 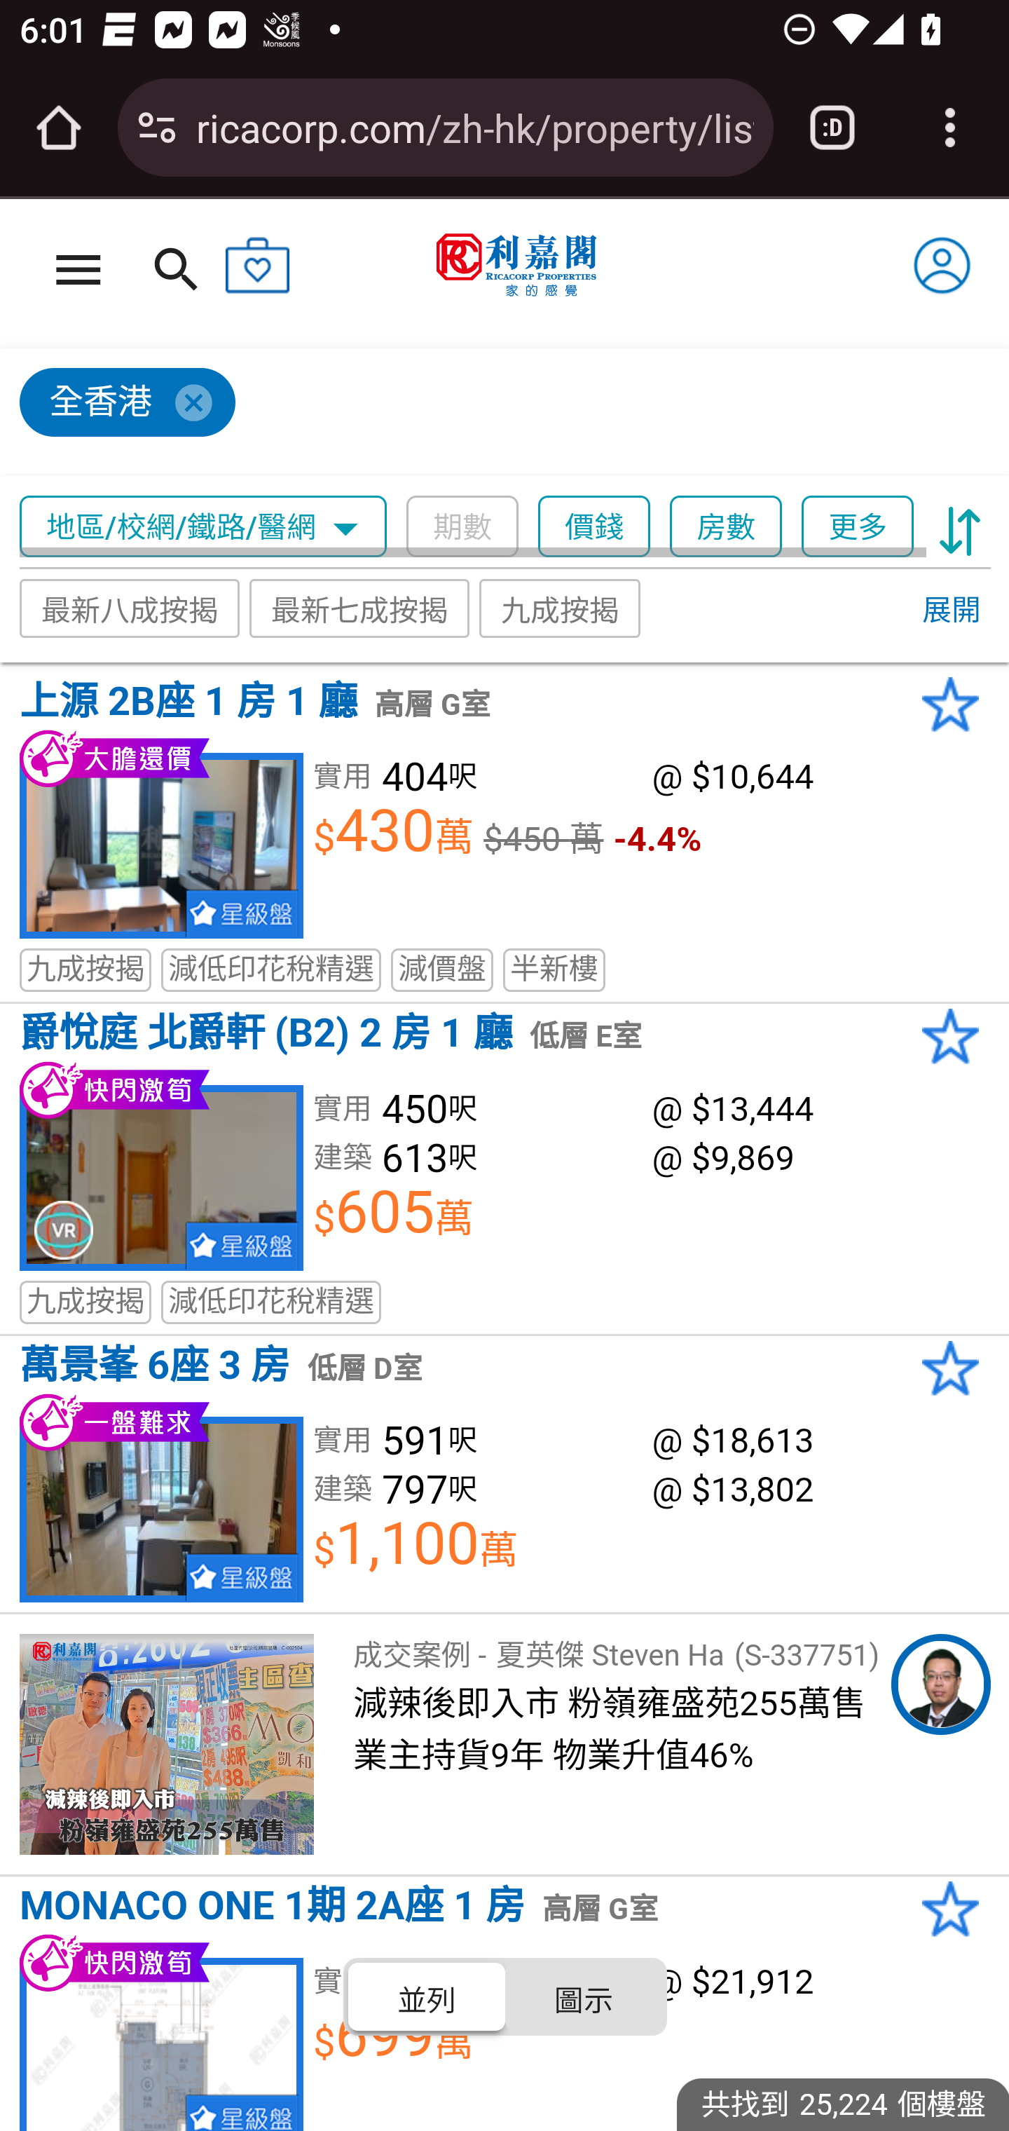 I want to click on Customize and control Google Chrome, so click(x=950, y=128).